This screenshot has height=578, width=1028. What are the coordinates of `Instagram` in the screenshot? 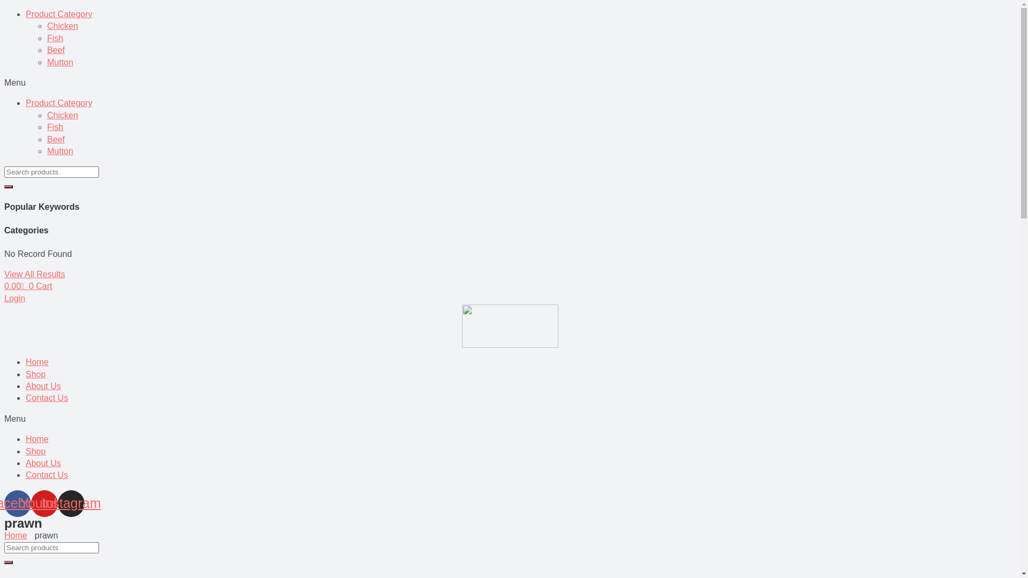 It's located at (71, 504).